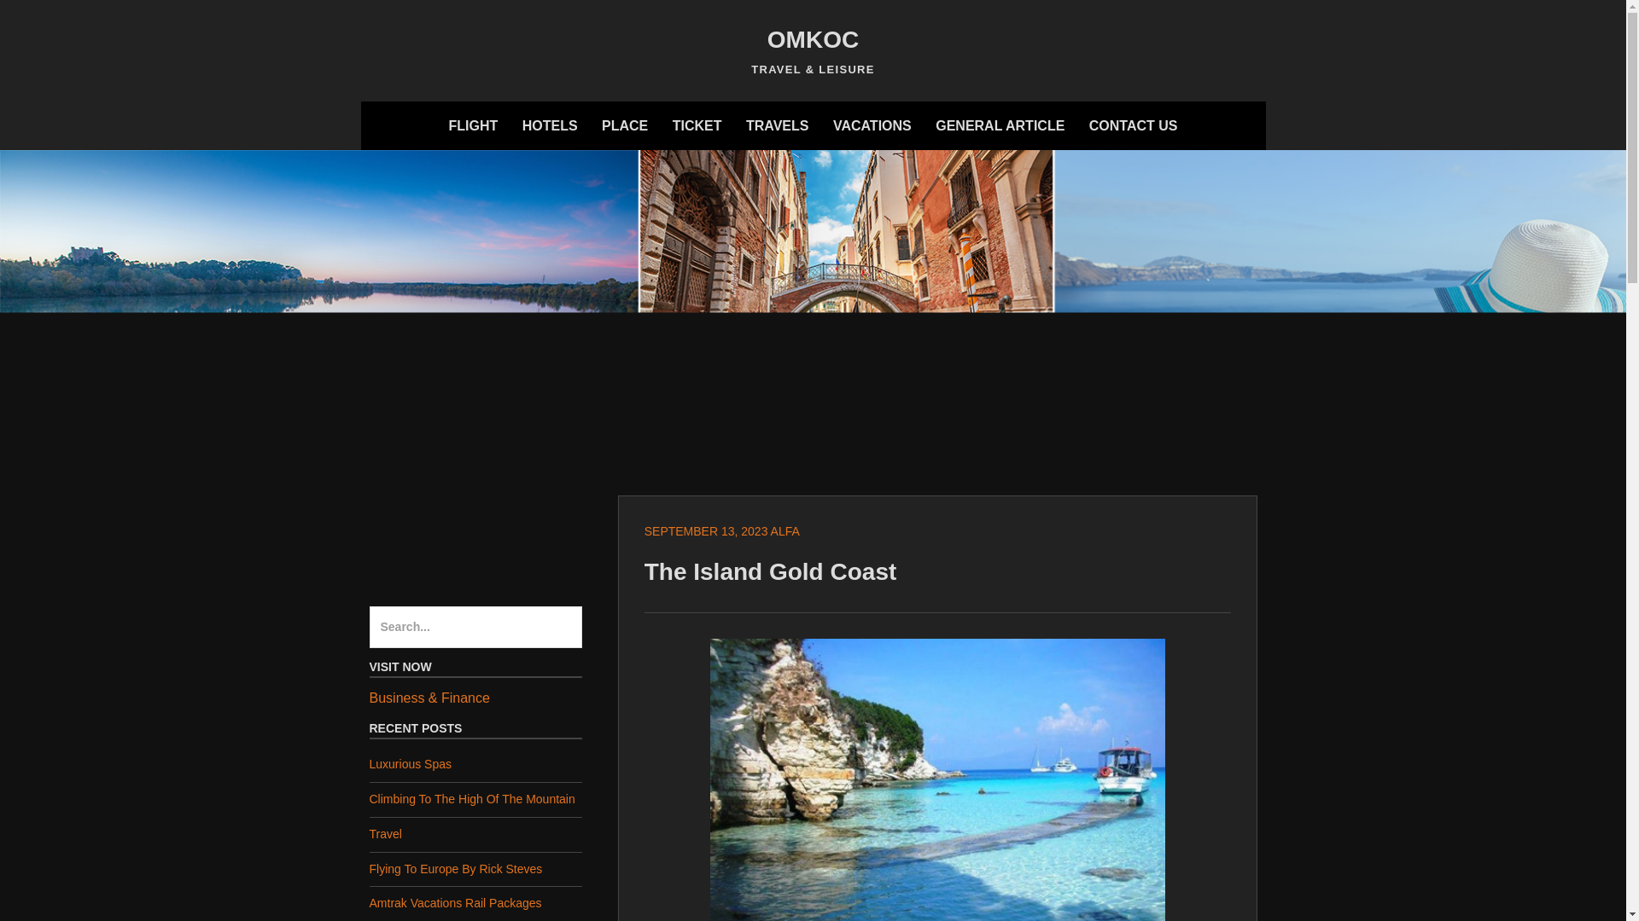  Describe the element at coordinates (475, 628) in the screenshot. I see `Search for:` at that location.